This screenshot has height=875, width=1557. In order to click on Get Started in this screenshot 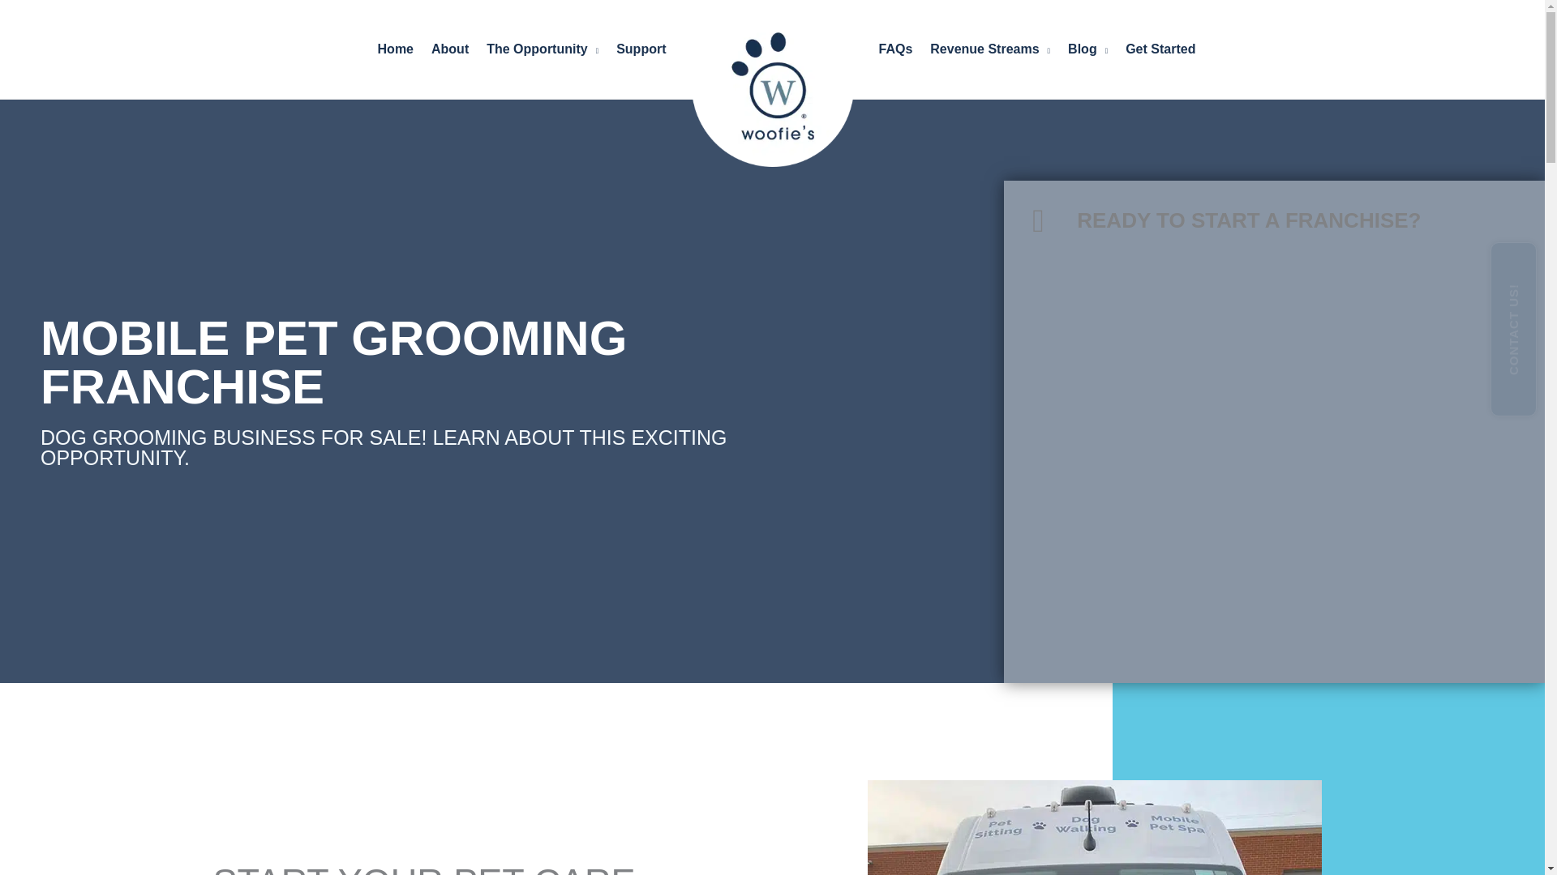, I will do `click(1160, 49)`.